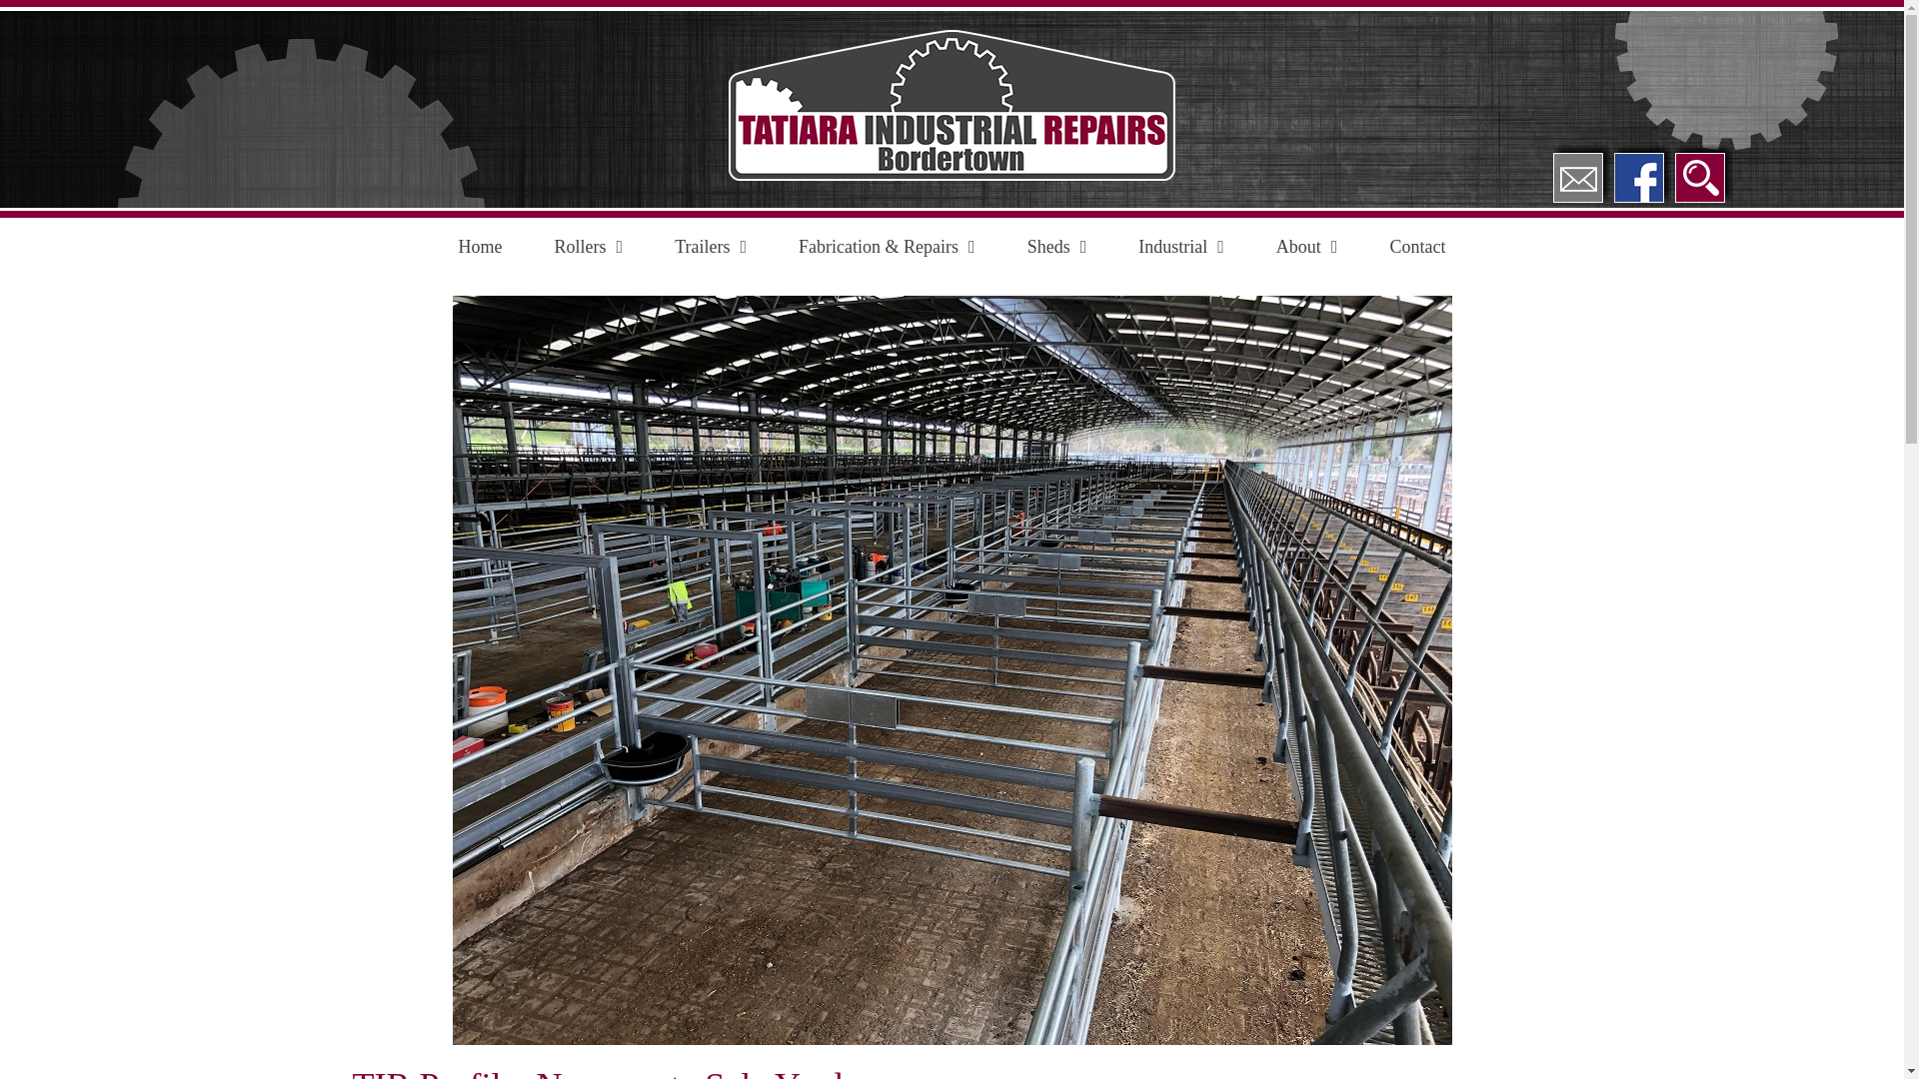 This screenshot has height=1079, width=1919. I want to click on Industrial, so click(1181, 247).